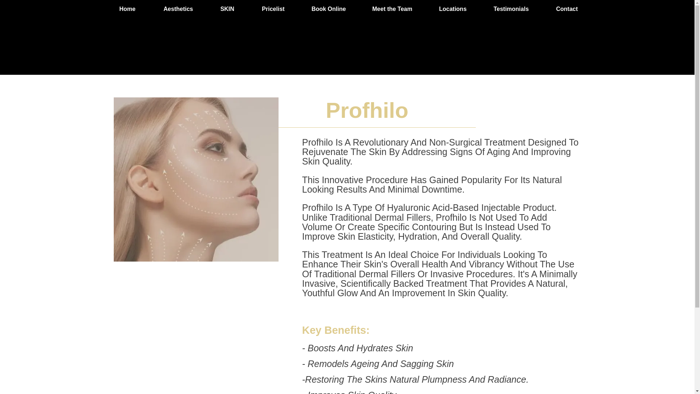 Image resolution: width=700 pixels, height=394 pixels. What do you see at coordinates (227, 9) in the screenshot?
I see `SKIN` at bounding box center [227, 9].